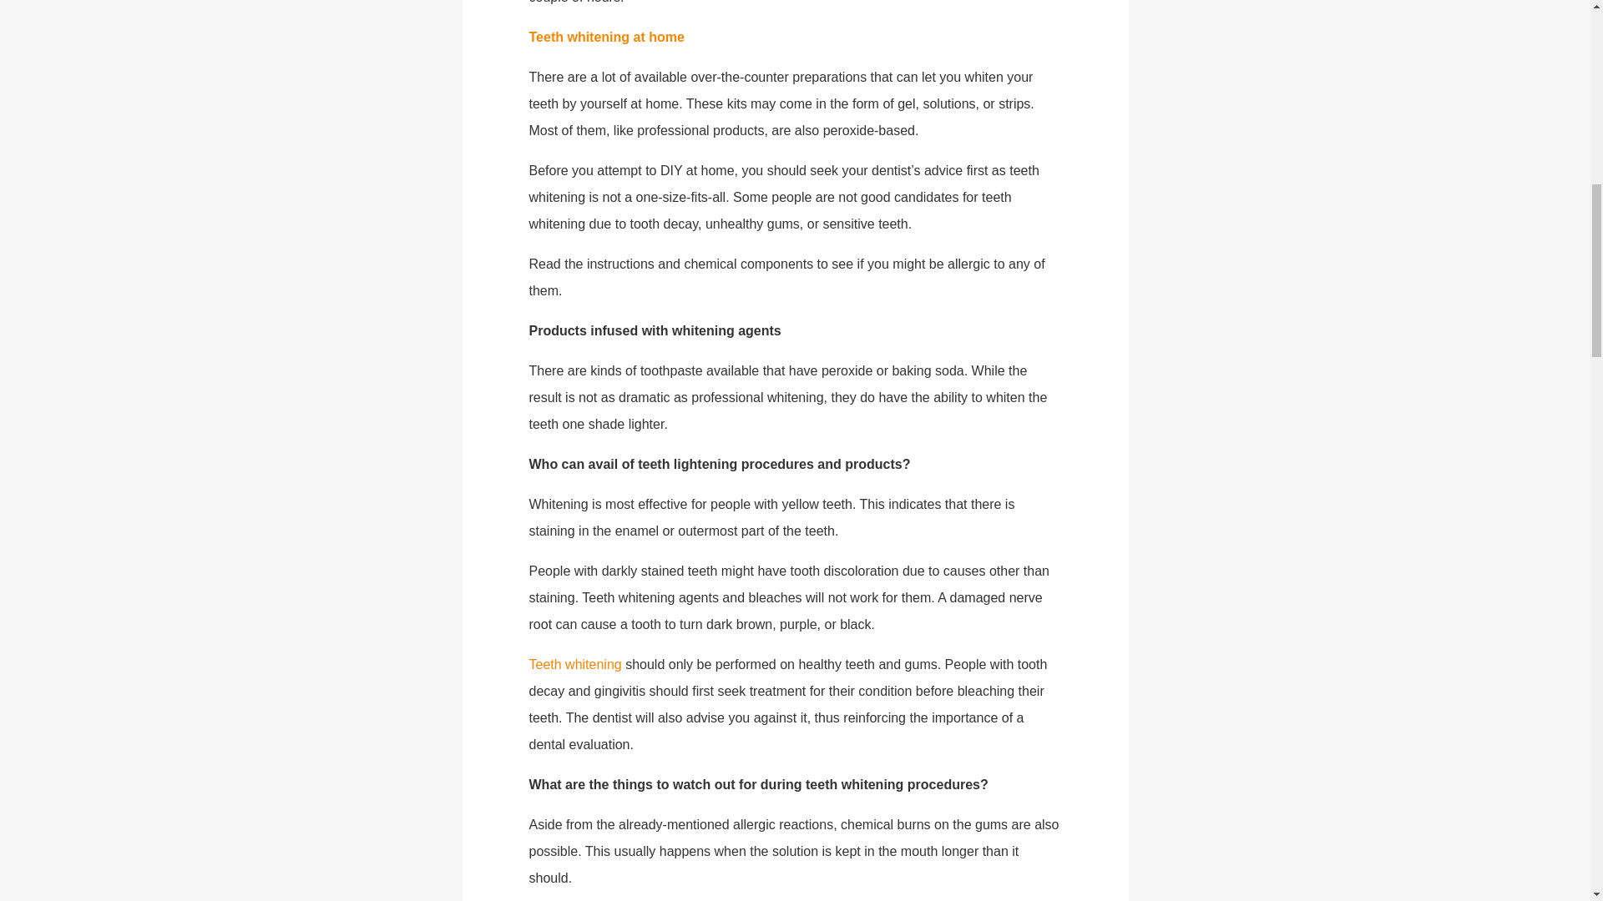  What do you see at coordinates (574, 664) in the screenshot?
I see `Teeth whitening` at bounding box center [574, 664].